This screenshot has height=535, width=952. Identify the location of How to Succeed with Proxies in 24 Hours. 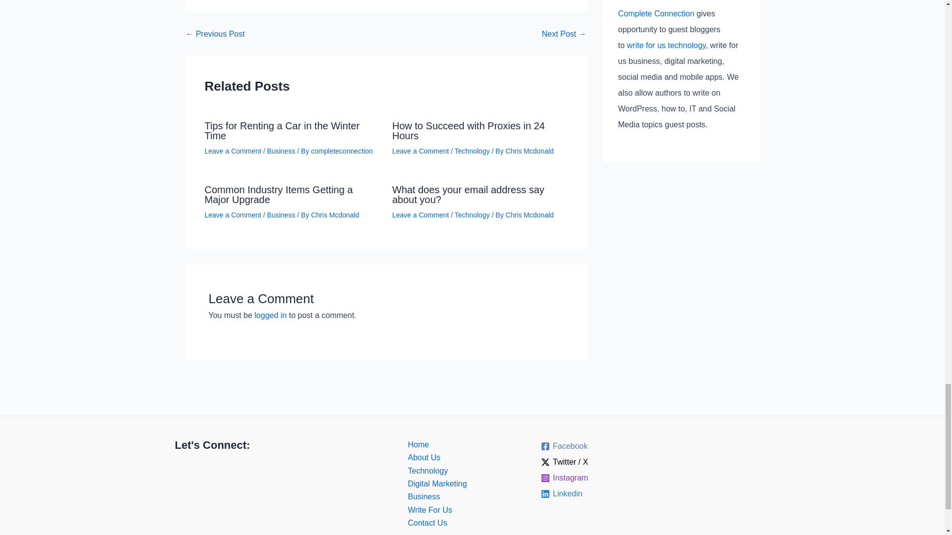
(468, 131).